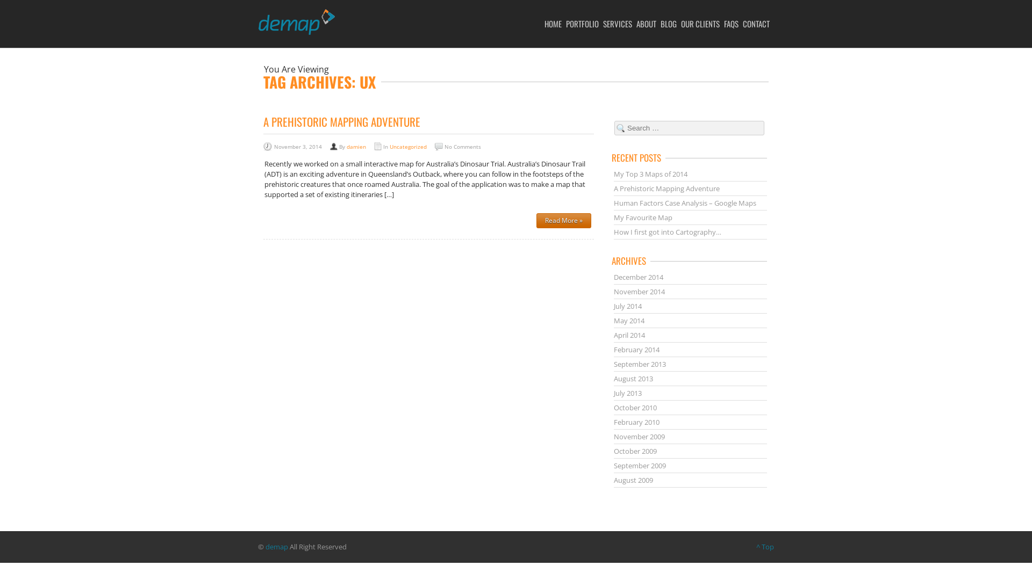 The width and height of the screenshot is (1032, 580). I want to click on November 2014, so click(640, 292).